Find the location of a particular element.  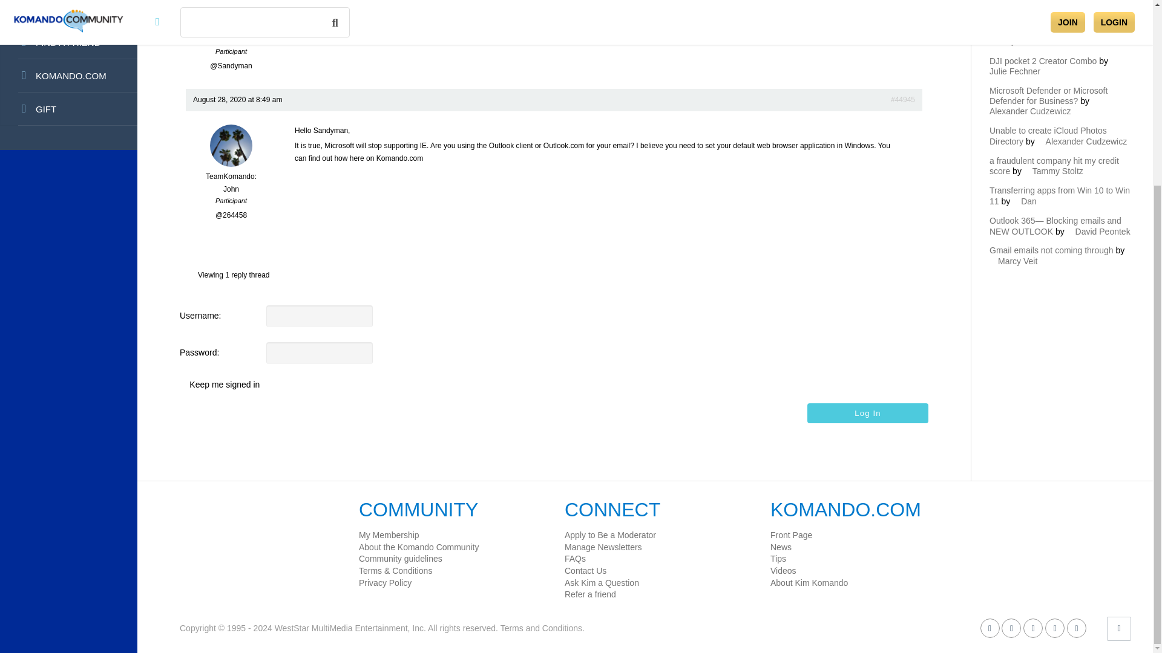

GIFT is located at coordinates (68, 109).